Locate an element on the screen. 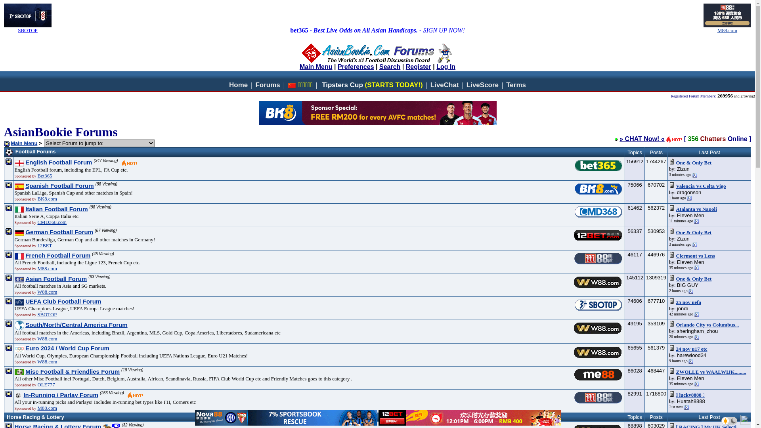  Go to Last post is located at coordinates (697, 384).